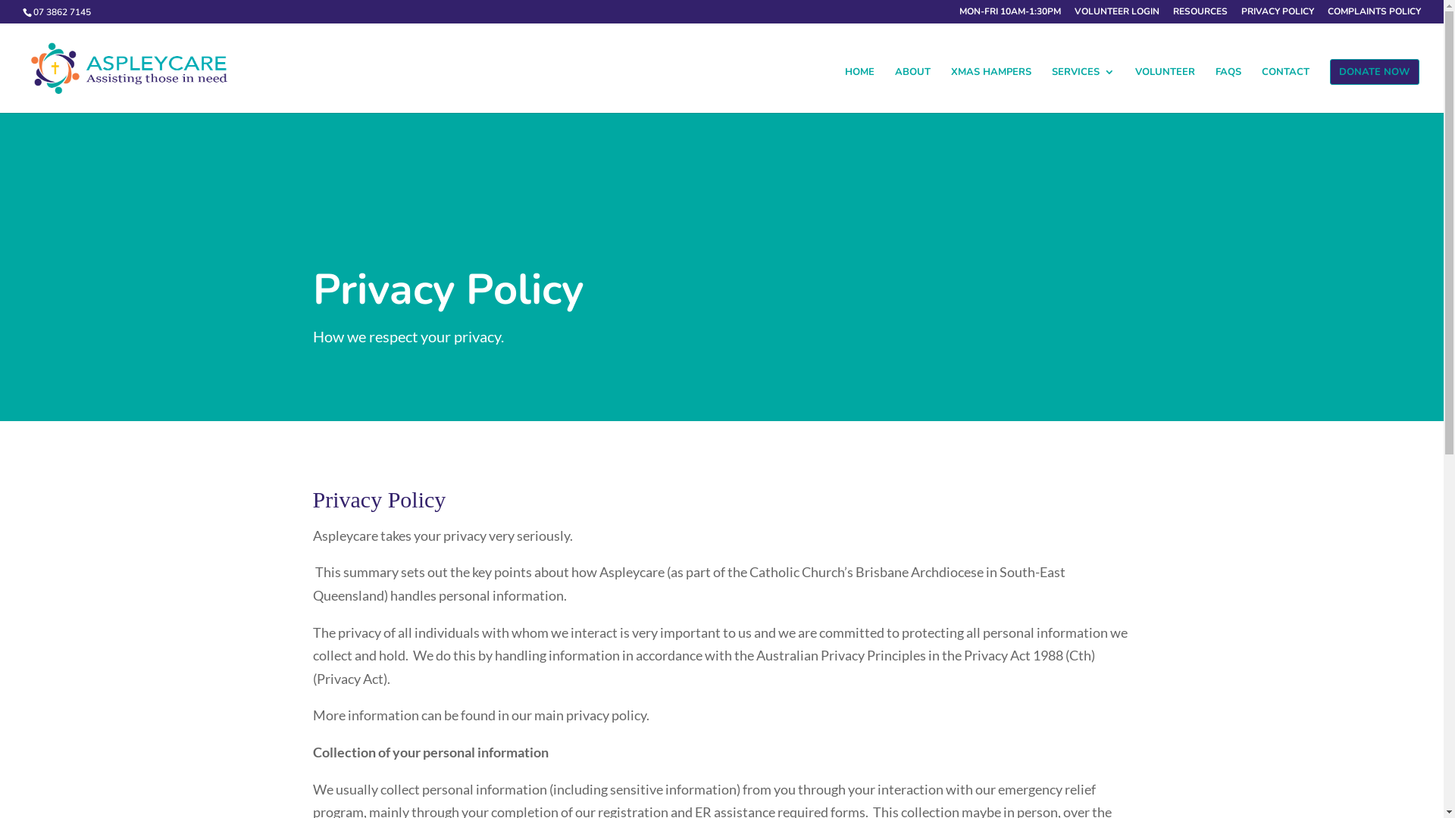 The image size is (1455, 818). I want to click on MON-FRI 10AM-1:30PM, so click(1010, 15).